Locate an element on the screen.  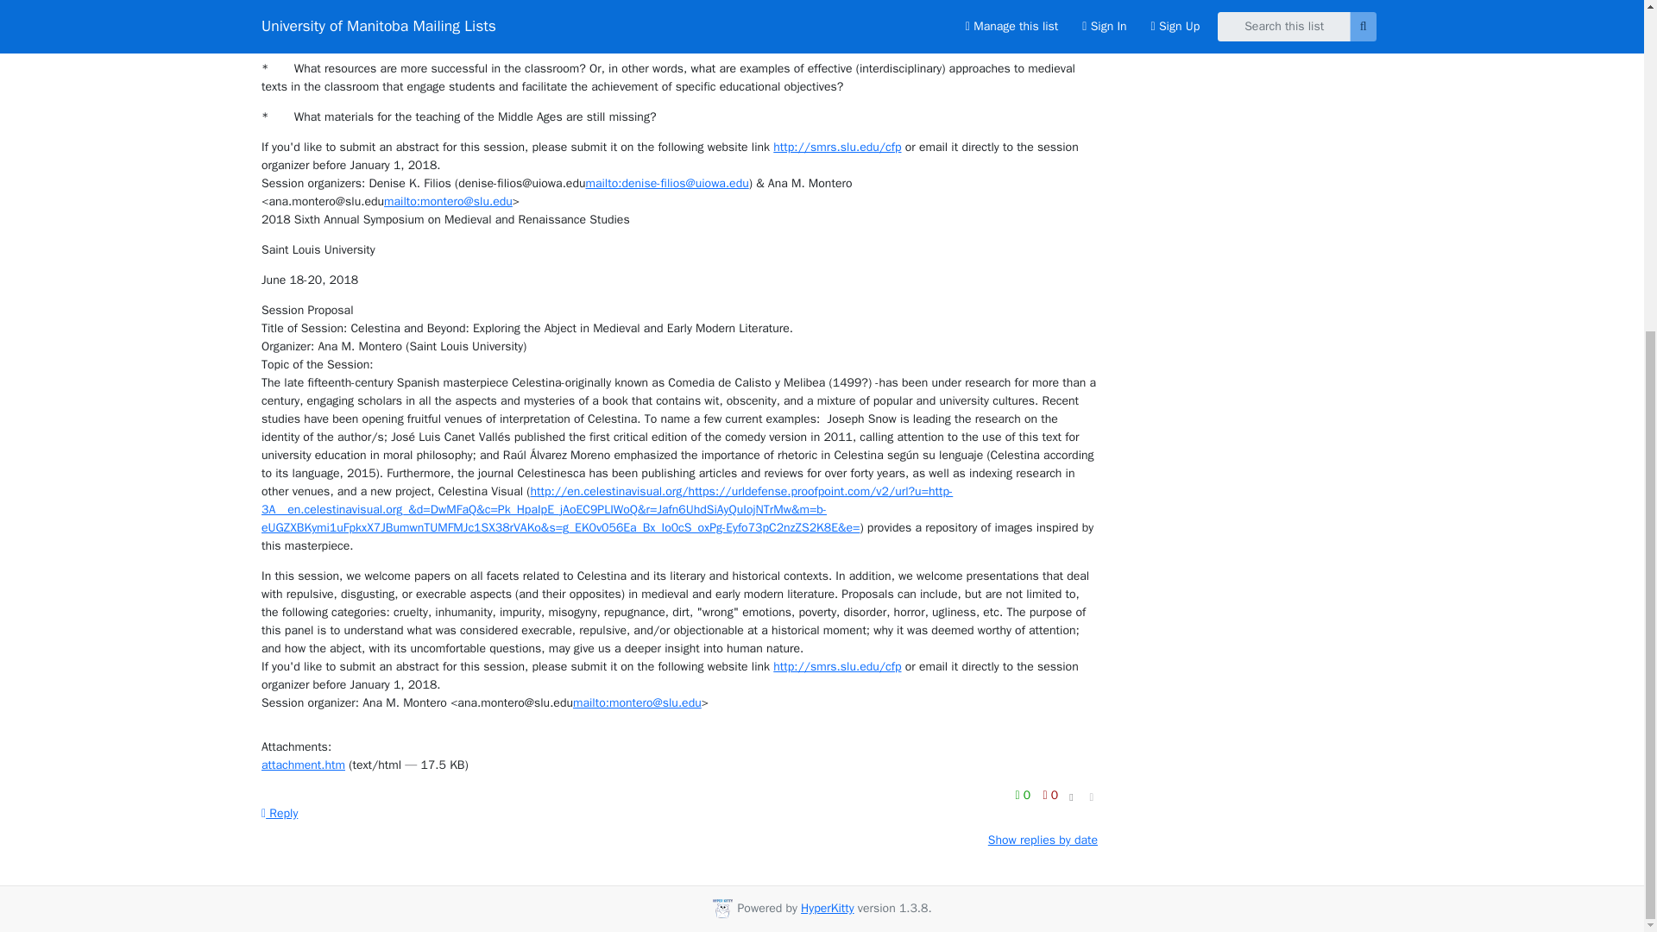
Show replies by date is located at coordinates (1043, 840).